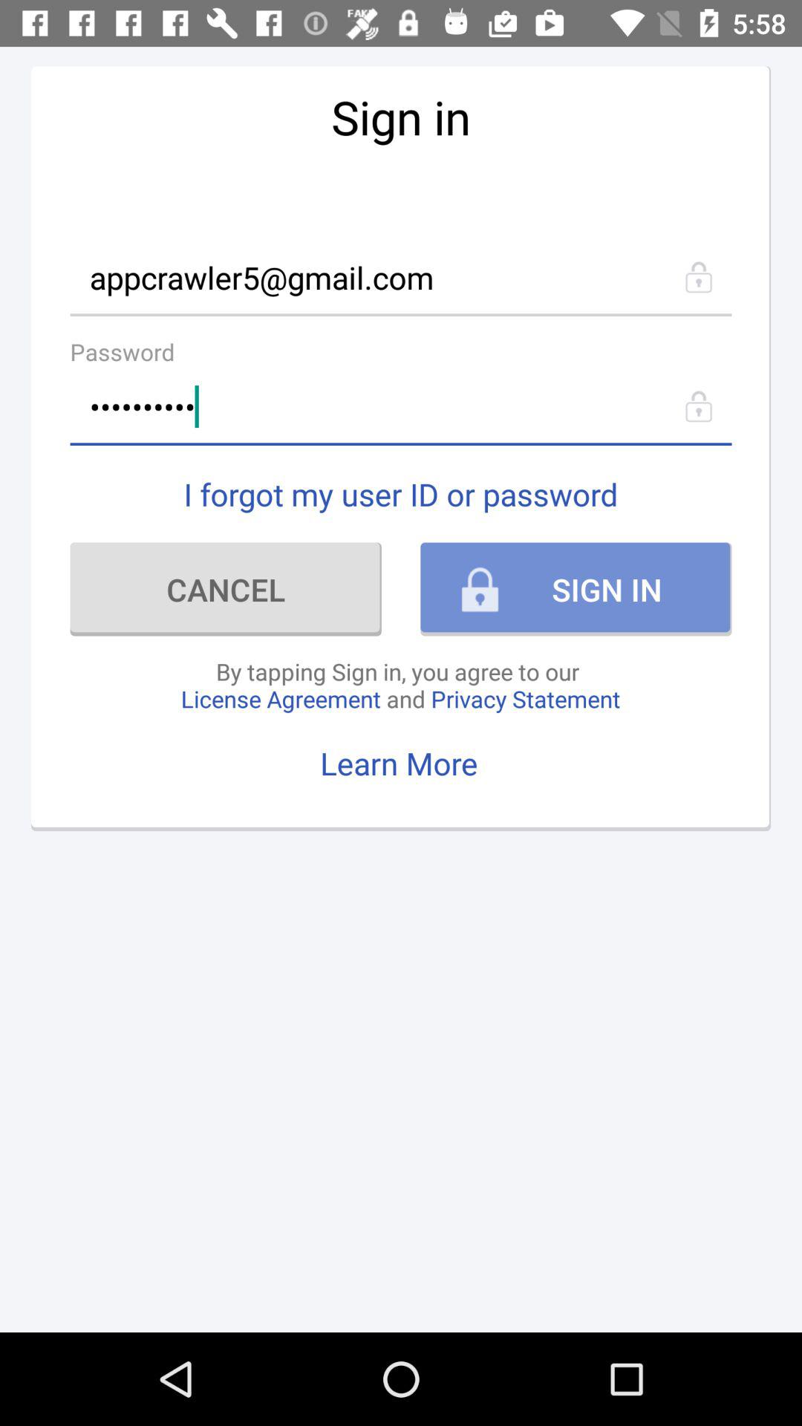 This screenshot has height=1426, width=802. What do you see at coordinates (400, 685) in the screenshot?
I see `choose the by tapping sign item` at bounding box center [400, 685].